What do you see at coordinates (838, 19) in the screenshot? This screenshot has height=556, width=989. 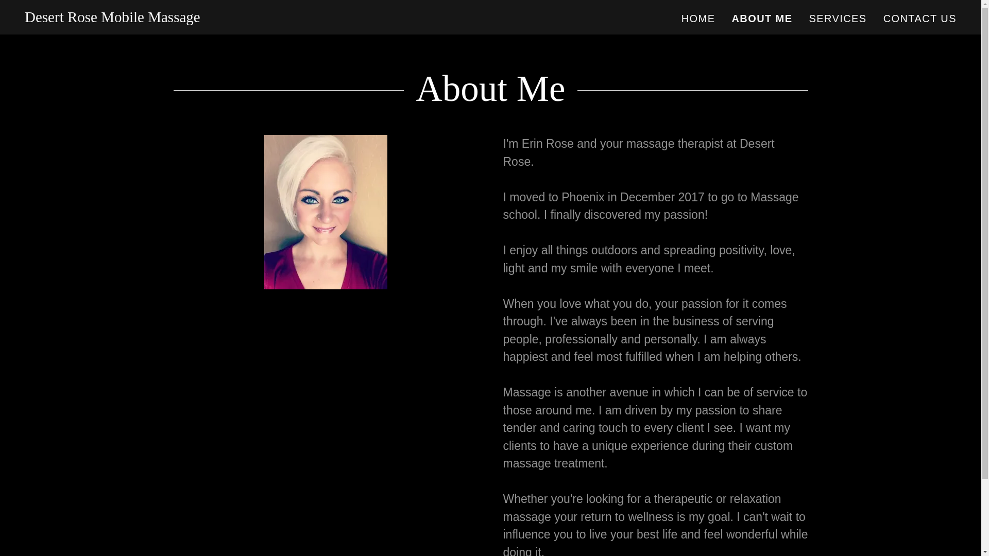 I see `SERVICES` at bounding box center [838, 19].